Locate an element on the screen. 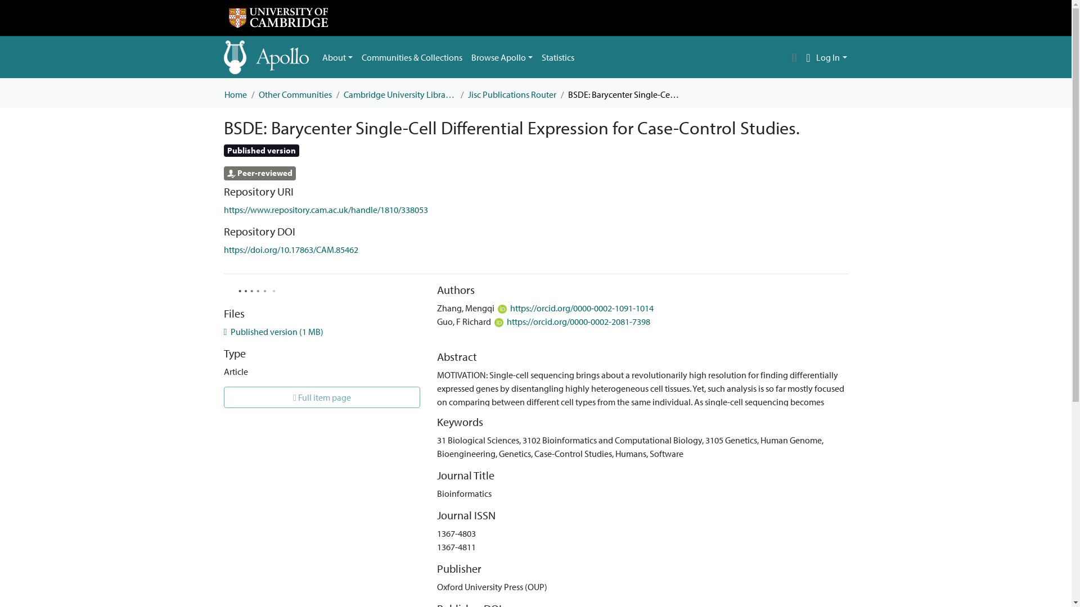 This screenshot has height=607, width=1080. Full item page is located at coordinates (322, 397).